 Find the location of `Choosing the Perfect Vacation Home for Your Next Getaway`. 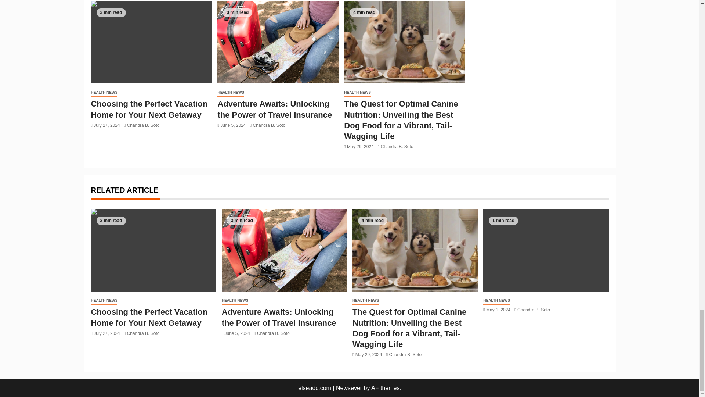

Choosing the Perfect Vacation Home for Your Next Getaway is located at coordinates (151, 42).